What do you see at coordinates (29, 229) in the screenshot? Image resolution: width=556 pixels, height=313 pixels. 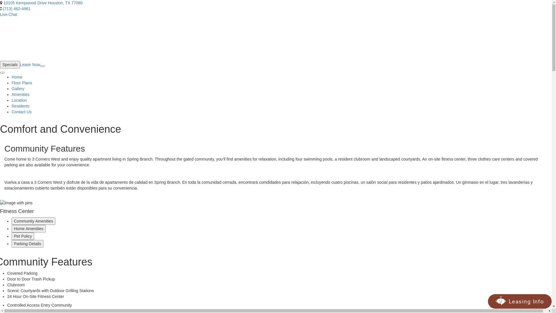 I see `Home Amenities` at bounding box center [29, 229].